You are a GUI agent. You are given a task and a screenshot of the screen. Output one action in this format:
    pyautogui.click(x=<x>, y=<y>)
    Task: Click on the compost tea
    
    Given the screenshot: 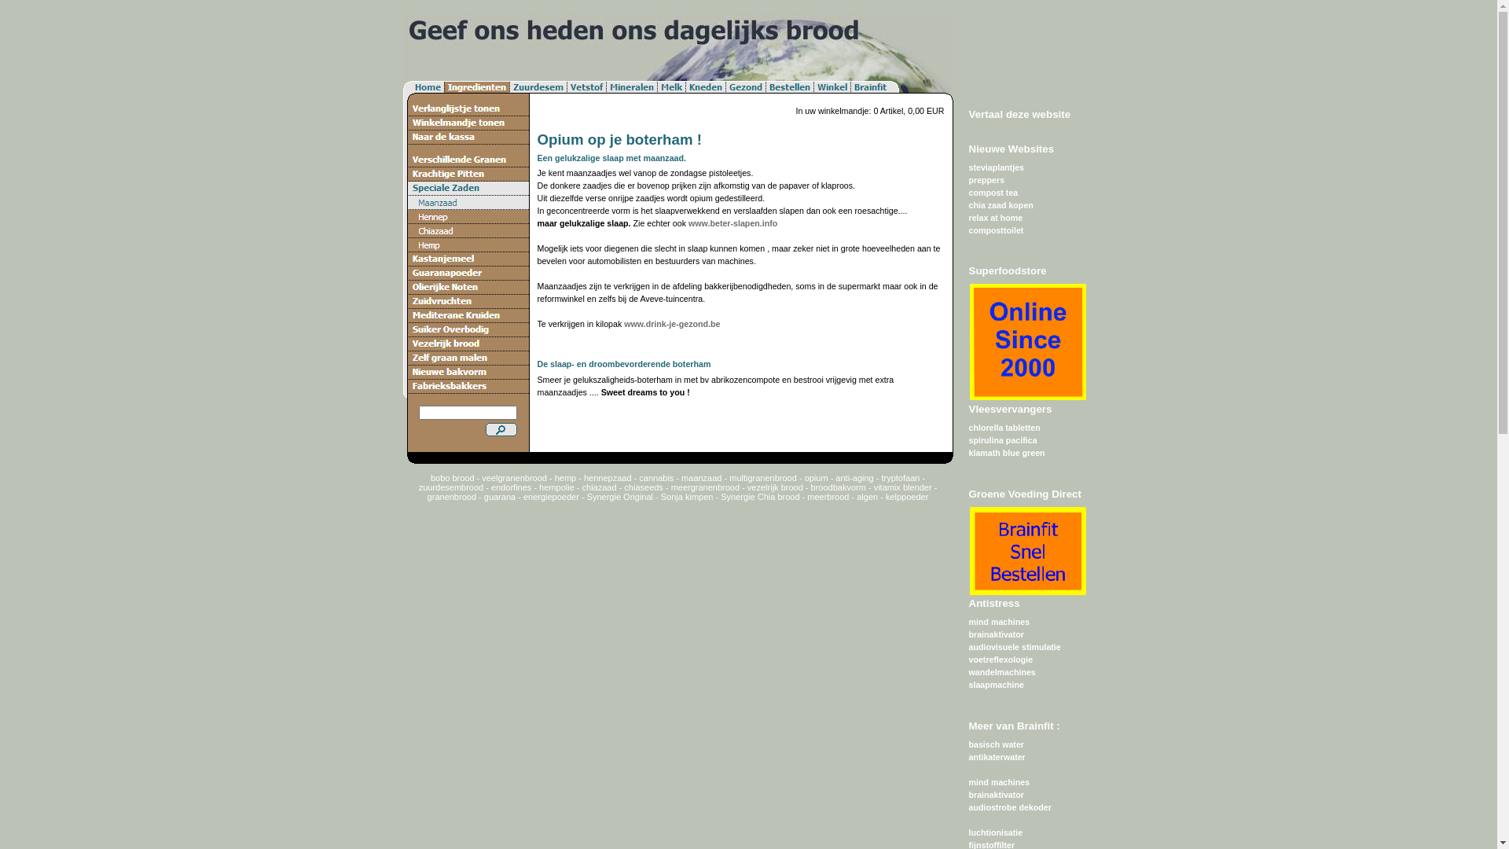 What is the action you would take?
    pyautogui.click(x=993, y=193)
    